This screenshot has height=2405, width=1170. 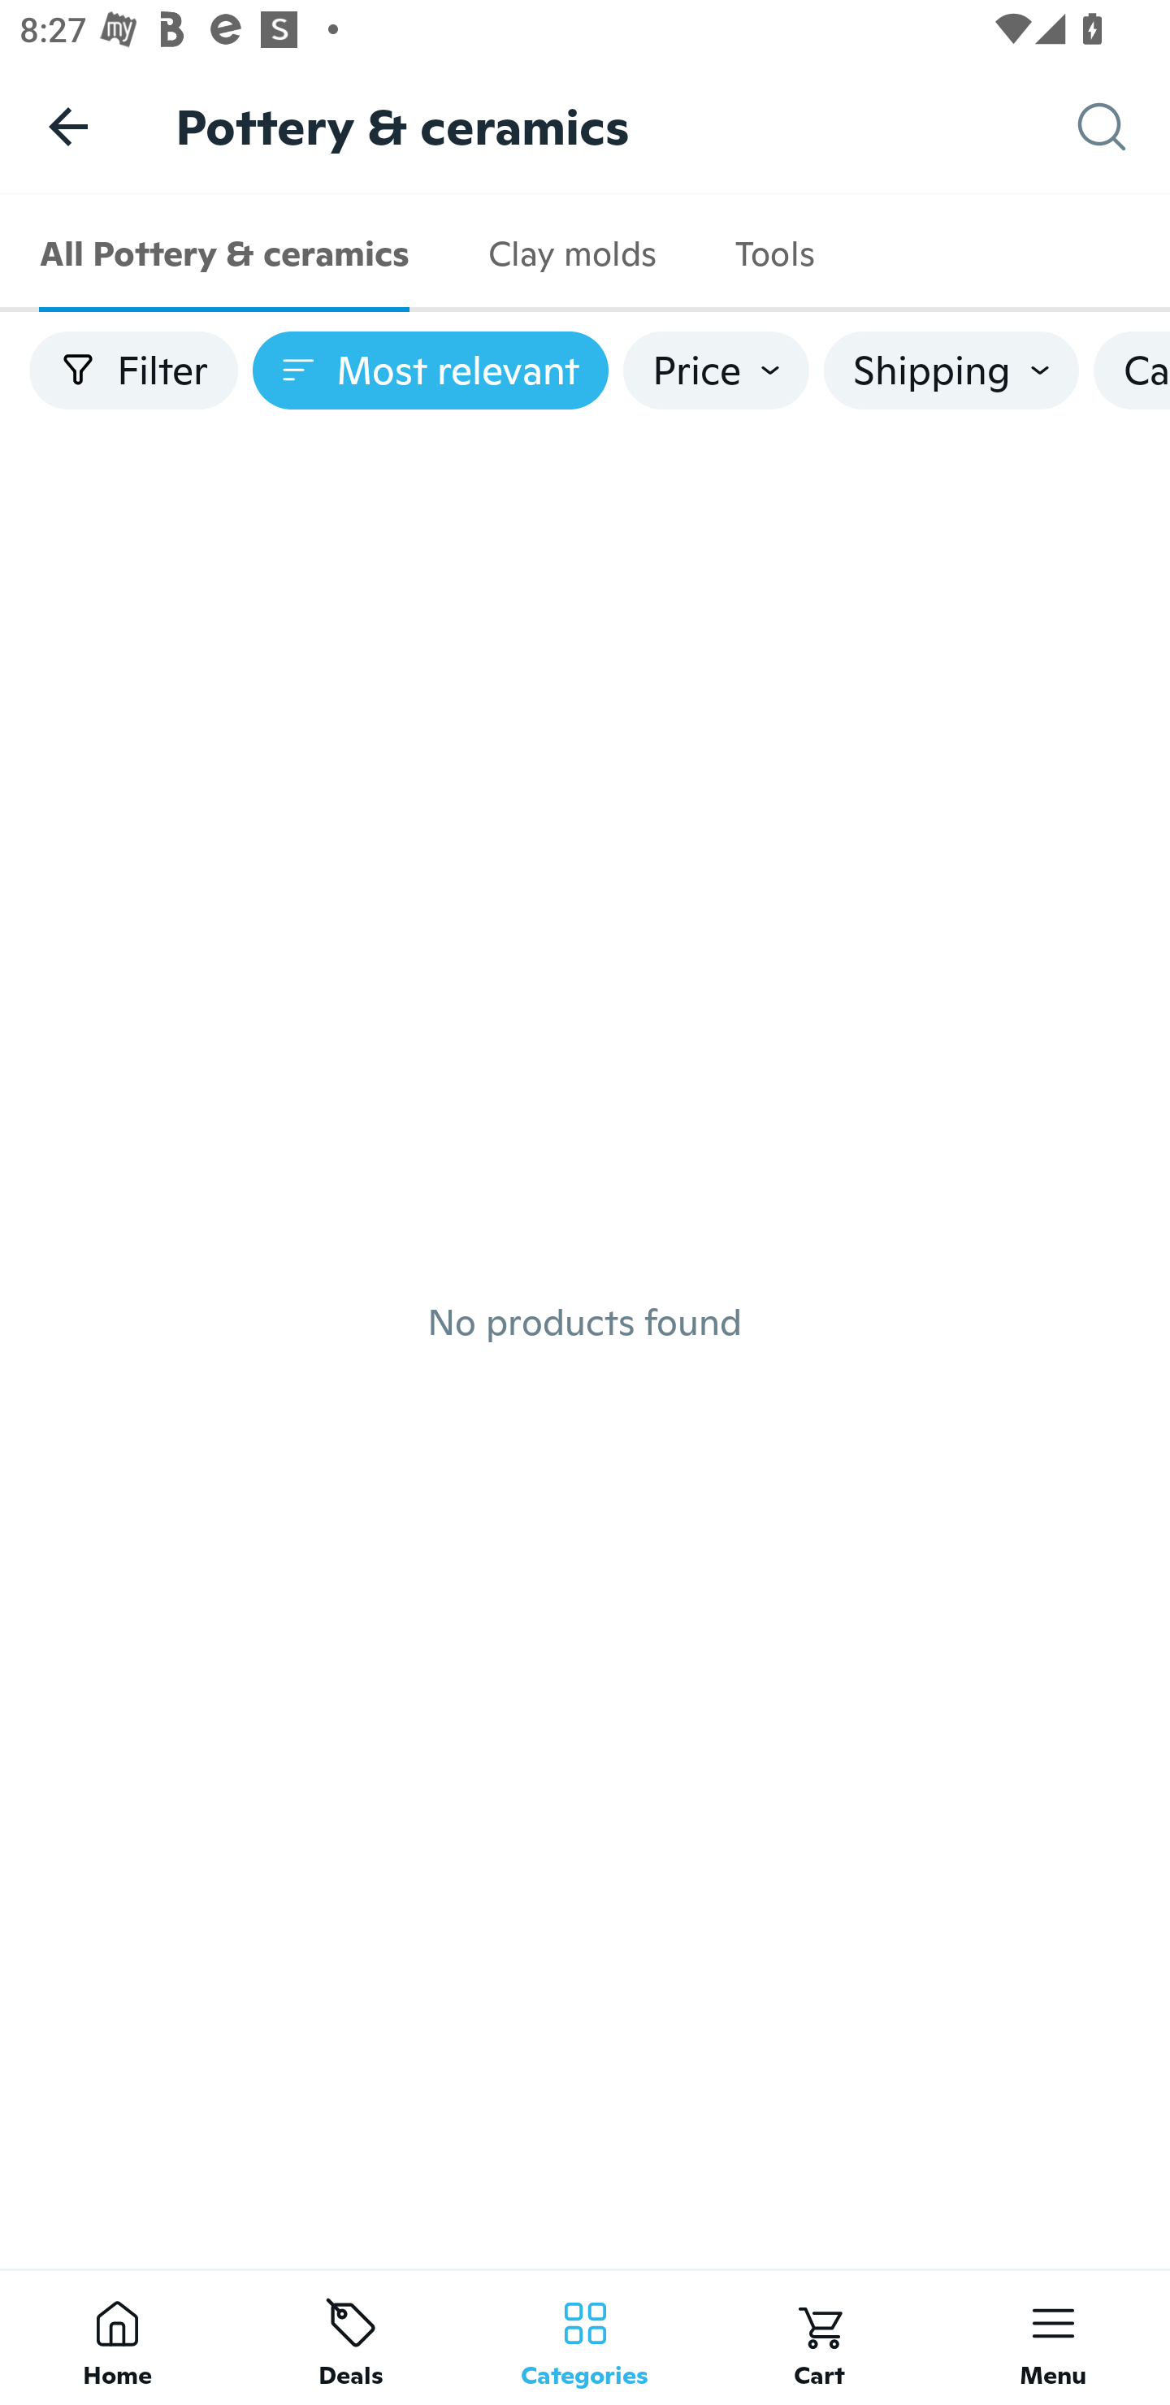 What do you see at coordinates (431, 370) in the screenshot?
I see `Most relevant` at bounding box center [431, 370].